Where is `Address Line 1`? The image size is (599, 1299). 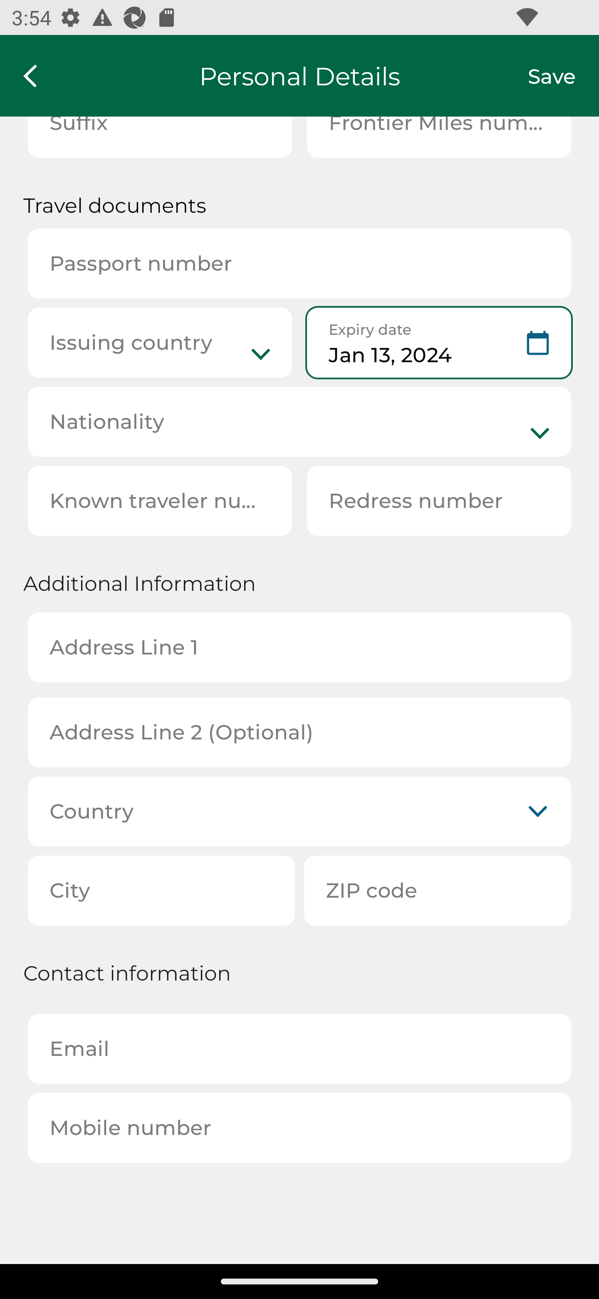 Address Line 1 is located at coordinates (299, 647).